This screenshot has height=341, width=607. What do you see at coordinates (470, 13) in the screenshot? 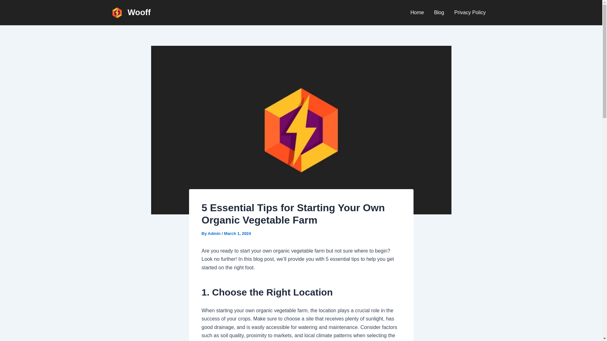
I see `Privacy Policy` at bounding box center [470, 13].